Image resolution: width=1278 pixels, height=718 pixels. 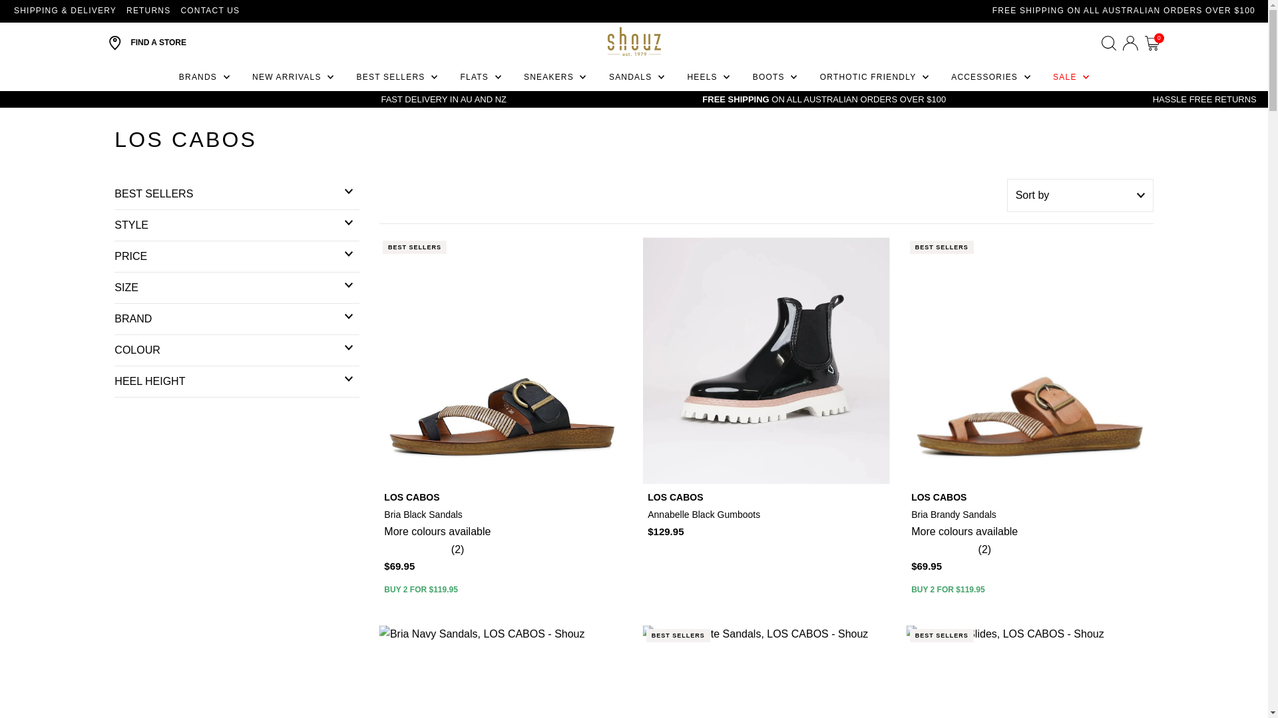 What do you see at coordinates (1153, 43) in the screenshot?
I see `Cart` at bounding box center [1153, 43].